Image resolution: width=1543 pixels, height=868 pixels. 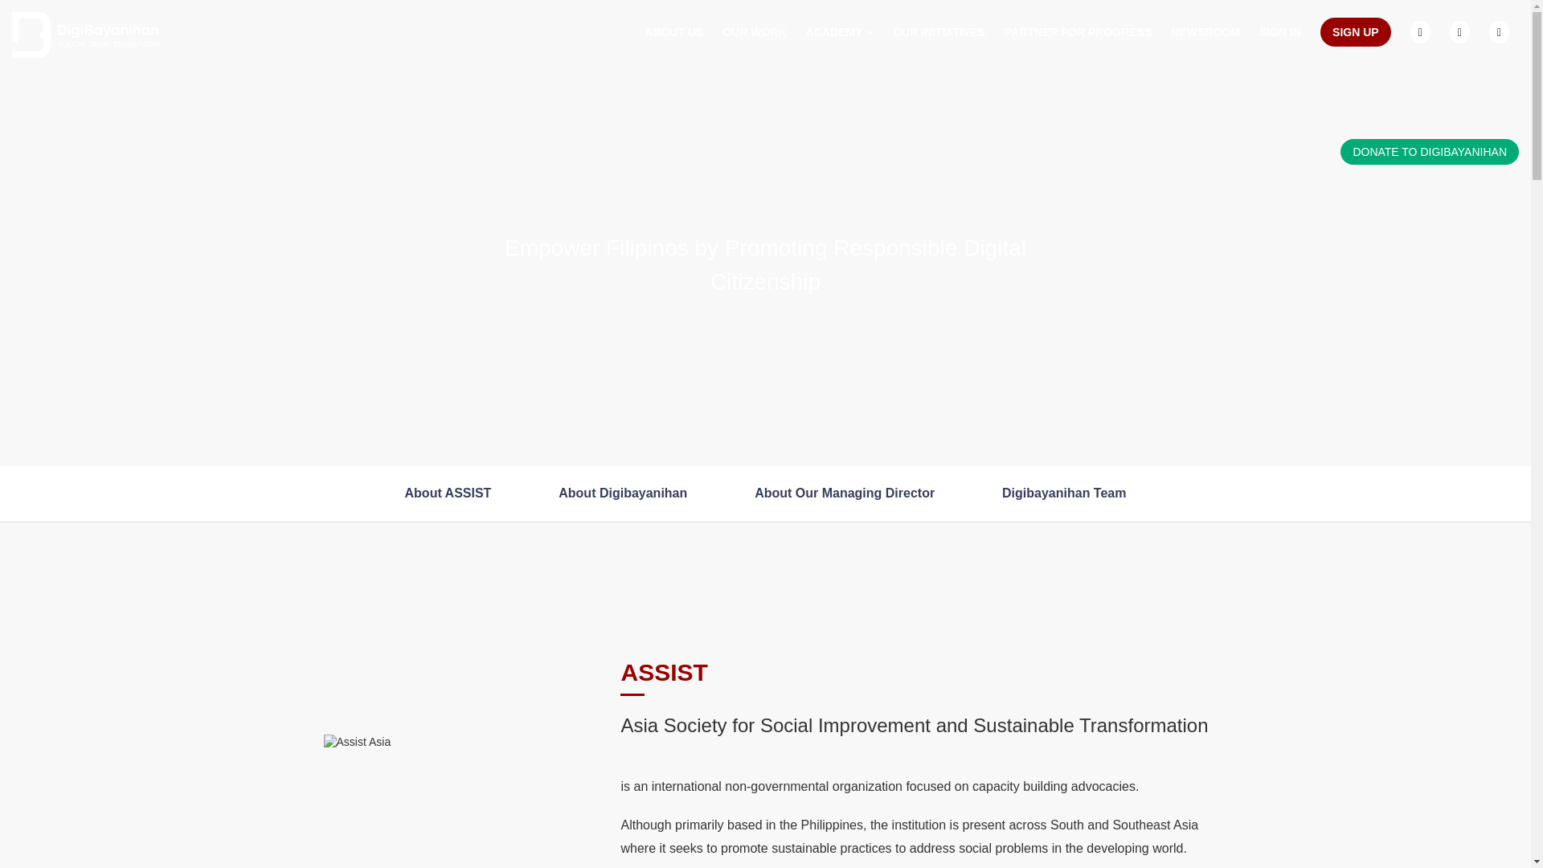 What do you see at coordinates (754, 32) in the screenshot?
I see `Our Work` at bounding box center [754, 32].